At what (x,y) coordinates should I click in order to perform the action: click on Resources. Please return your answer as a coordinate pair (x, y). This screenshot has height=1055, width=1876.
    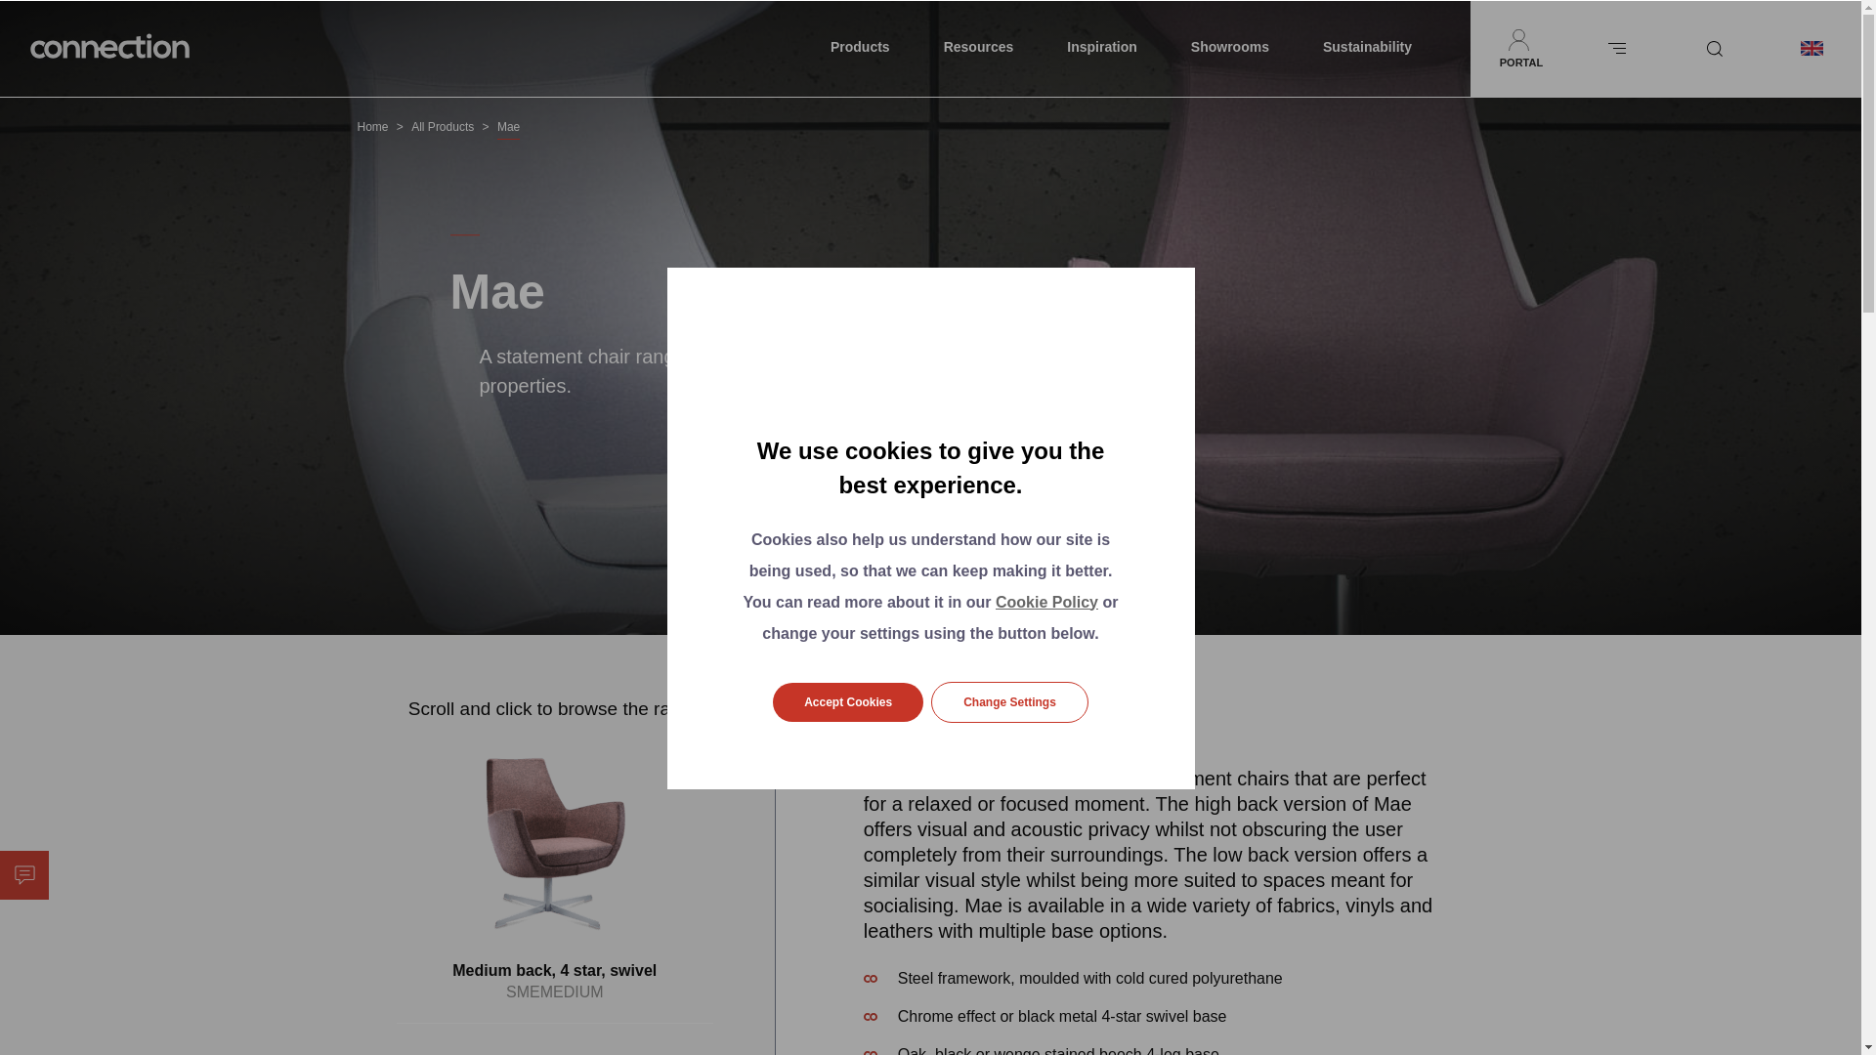
    Looking at the image, I should click on (979, 49).